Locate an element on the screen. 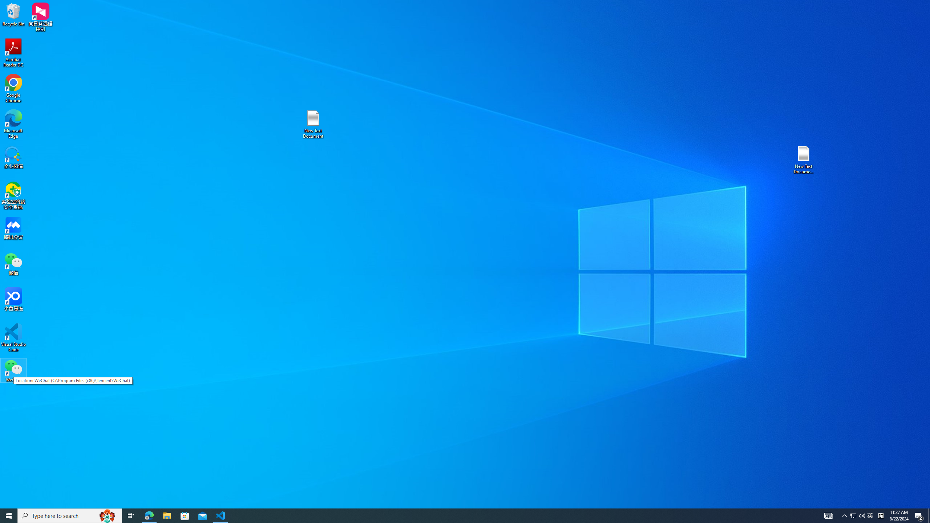 This screenshot has height=523, width=930. Microsoft Edge - 1 running window is located at coordinates (149, 516).